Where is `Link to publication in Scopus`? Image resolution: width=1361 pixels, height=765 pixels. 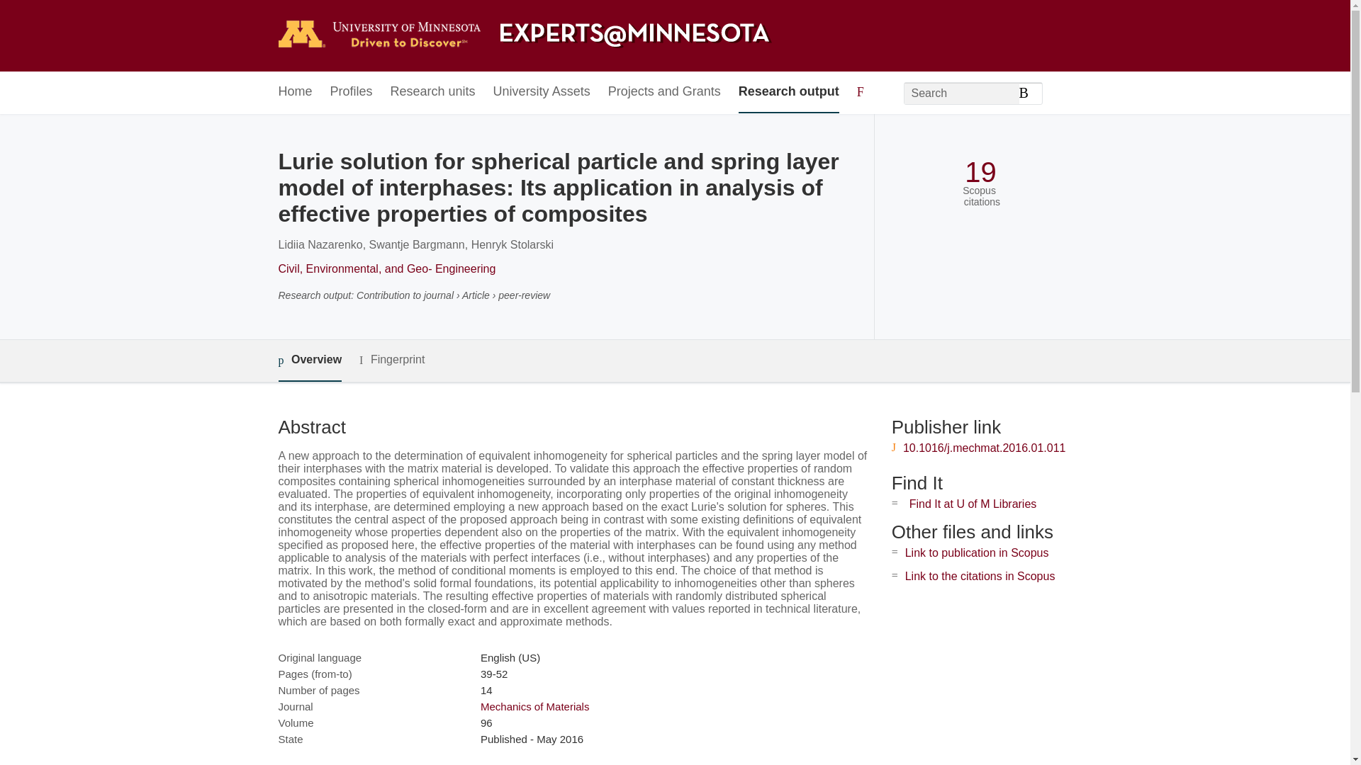
Link to publication in Scopus is located at coordinates (977, 552).